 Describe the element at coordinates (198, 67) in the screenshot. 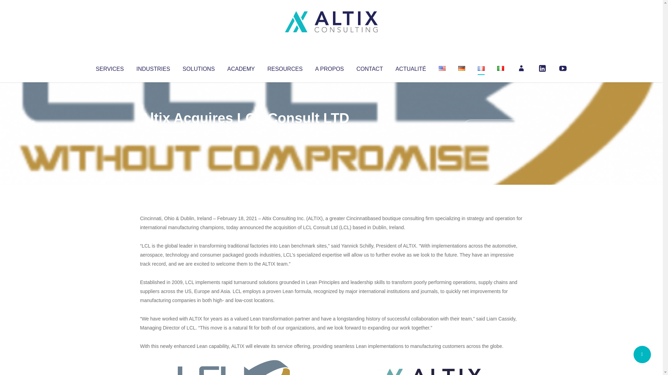

I see `SOLUTIONS` at that location.